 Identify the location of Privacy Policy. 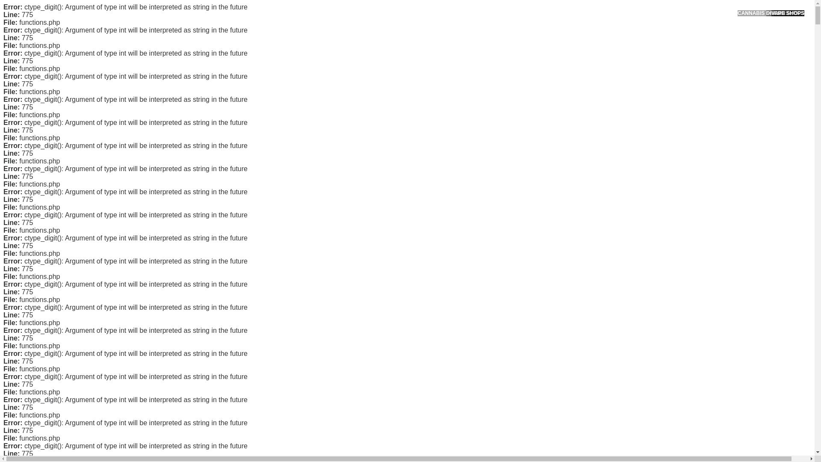
(564, 173).